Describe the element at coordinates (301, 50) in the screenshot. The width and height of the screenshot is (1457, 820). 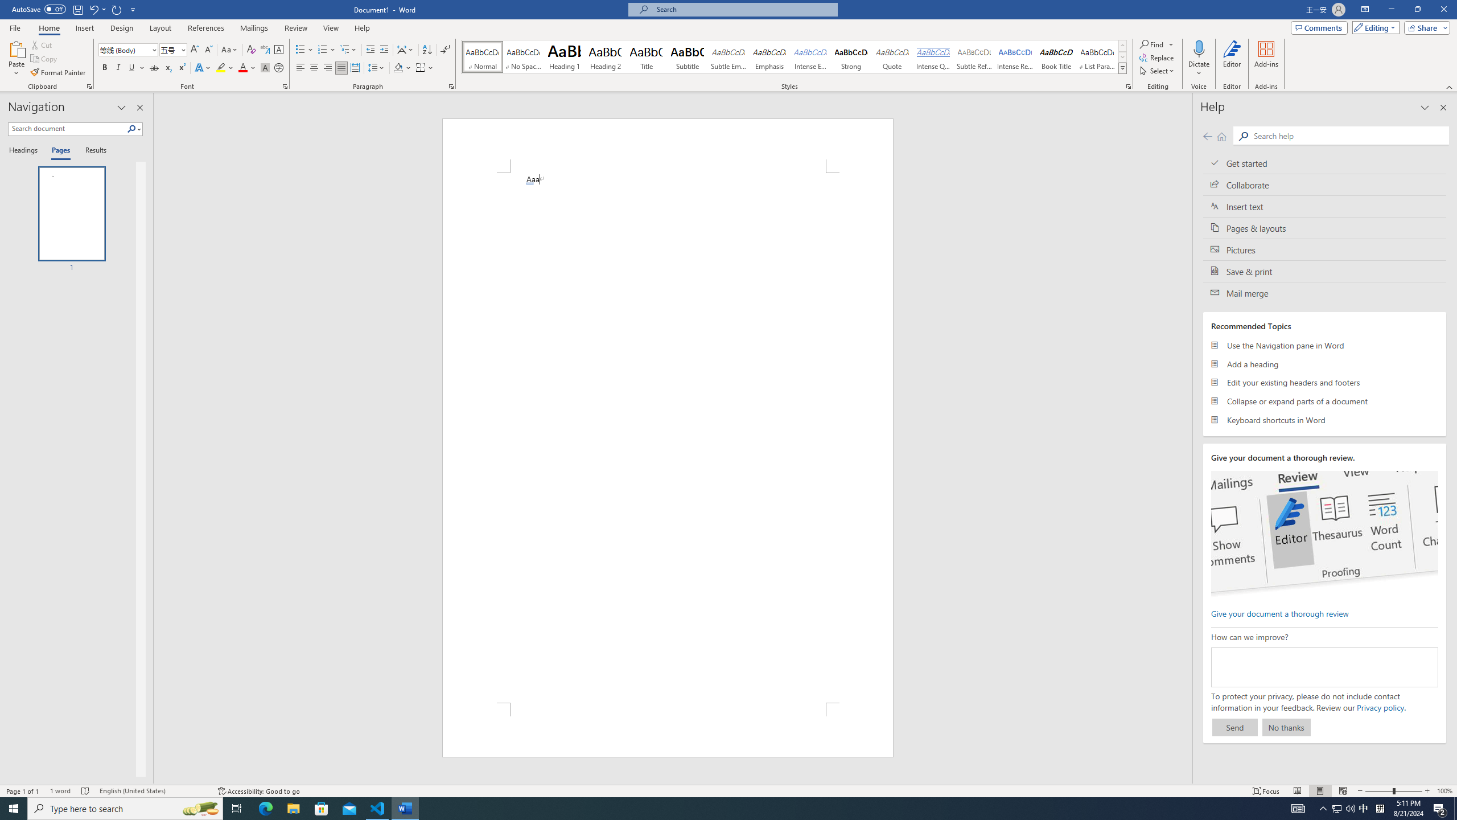
I see `Bullets` at that location.